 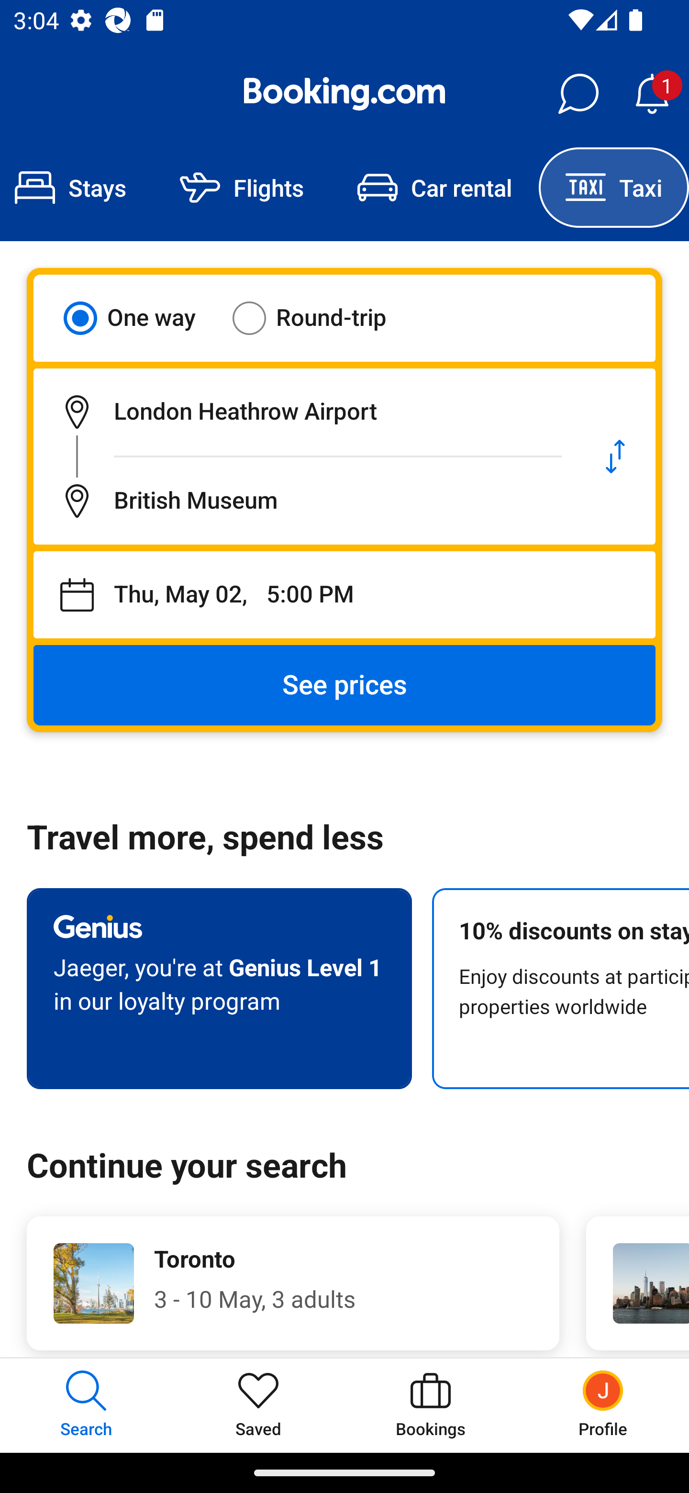 I want to click on Toronto 3 - 10 May, 3 adults, so click(x=293, y=1283).